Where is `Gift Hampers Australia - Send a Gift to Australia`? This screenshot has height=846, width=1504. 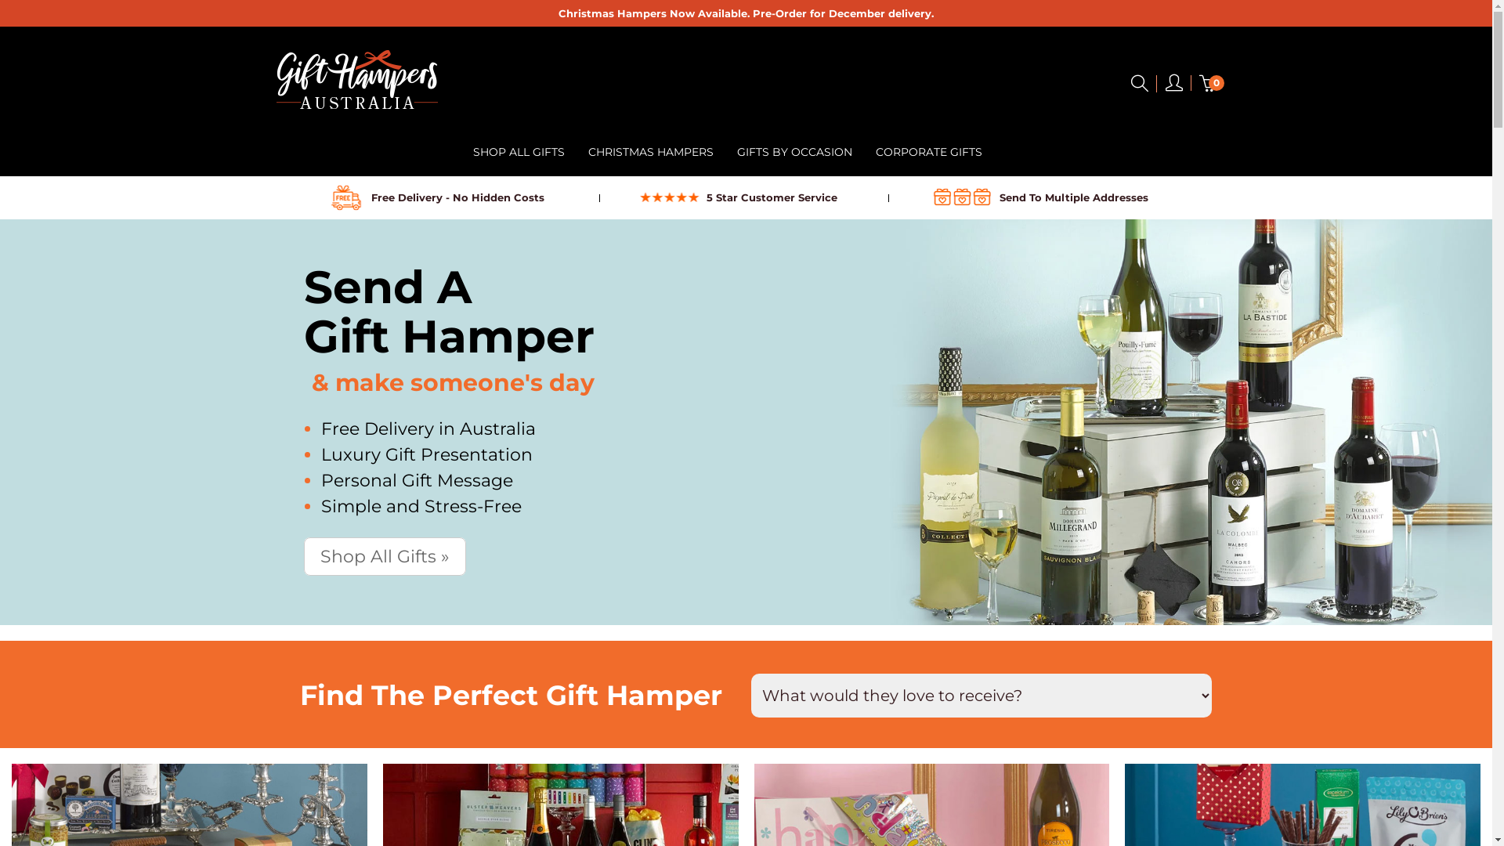 Gift Hampers Australia - Send a Gift to Australia is located at coordinates (356, 78).